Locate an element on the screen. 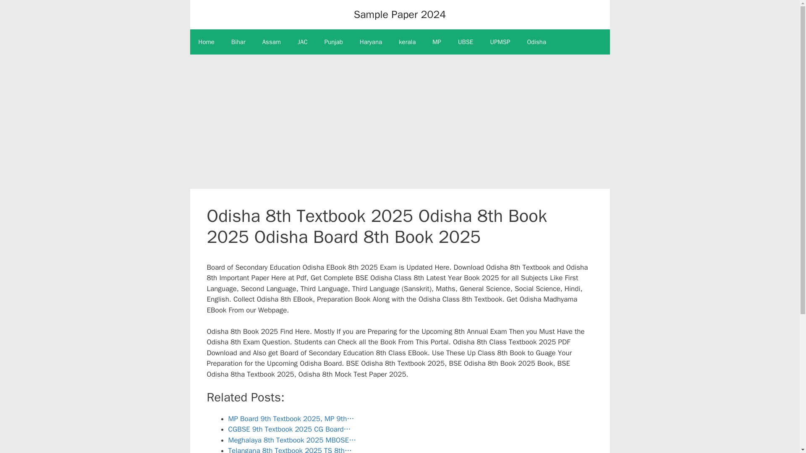  Sample Paper 2024 is located at coordinates (400, 14).